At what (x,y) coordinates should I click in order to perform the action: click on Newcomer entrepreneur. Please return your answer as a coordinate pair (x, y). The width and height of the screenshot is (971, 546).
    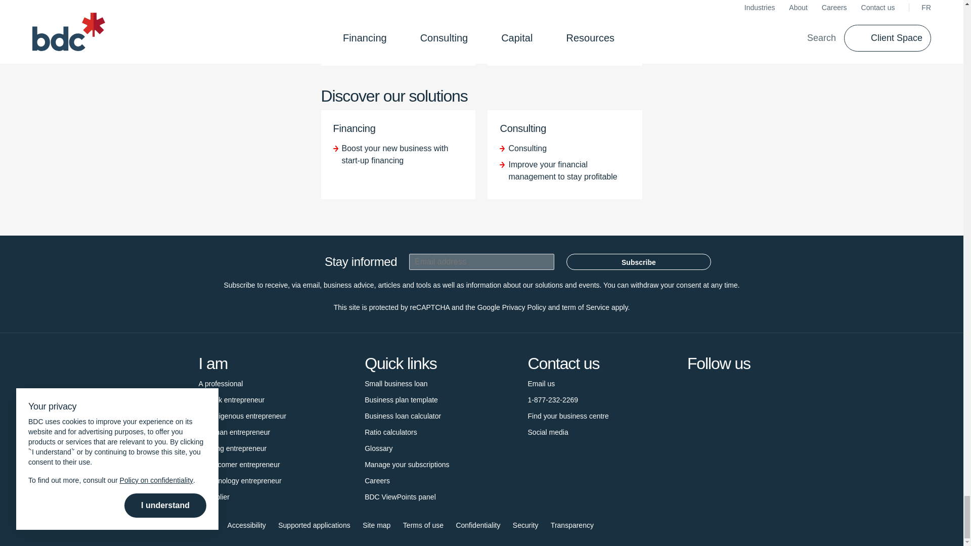
    Looking at the image, I should click on (239, 464).